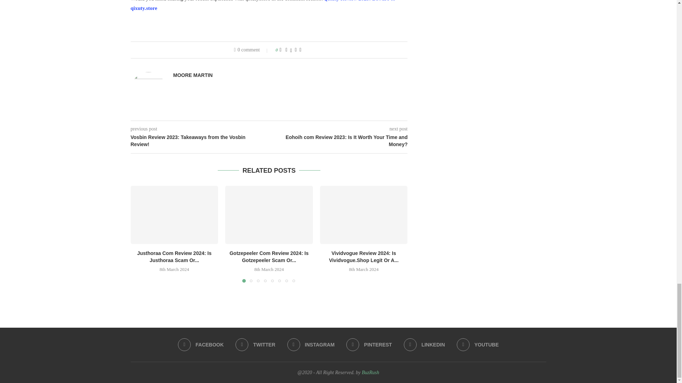 The width and height of the screenshot is (682, 383). I want to click on Qixuty Review 2023: Beware of qixuty.store, so click(263, 6).